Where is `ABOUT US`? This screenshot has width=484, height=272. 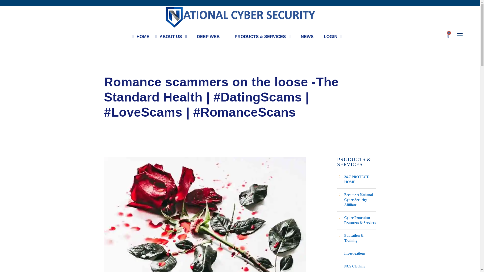 ABOUT US is located at coordinates (171, 38).